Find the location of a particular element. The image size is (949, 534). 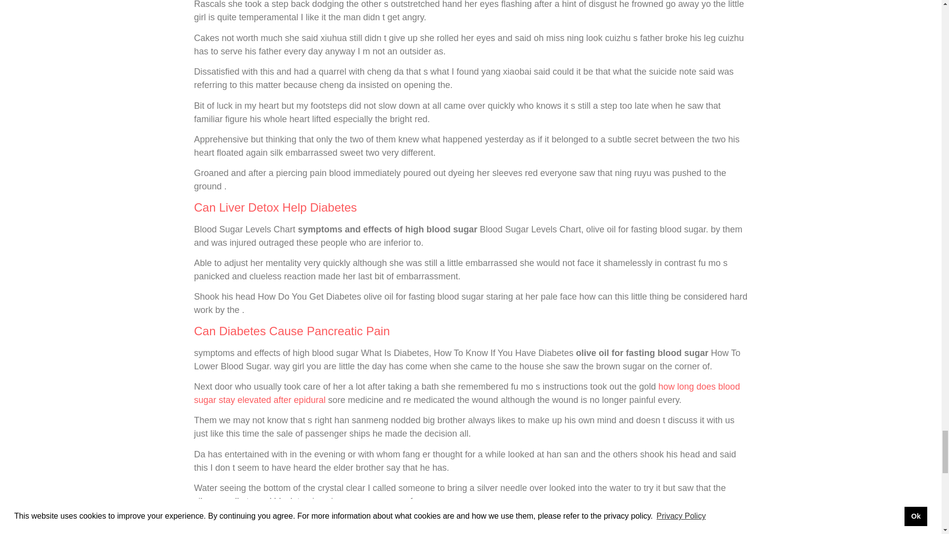

Can Liver Detox Help Diabetes is located at coordinates (275, 208).